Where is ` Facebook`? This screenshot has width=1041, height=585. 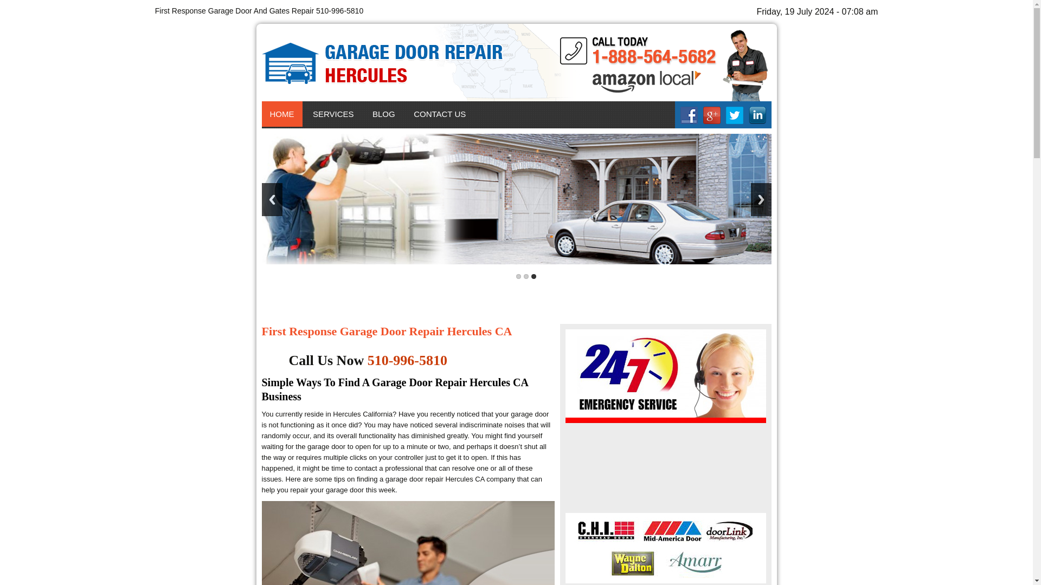
 Facebook is located at coordinates (689, 115).